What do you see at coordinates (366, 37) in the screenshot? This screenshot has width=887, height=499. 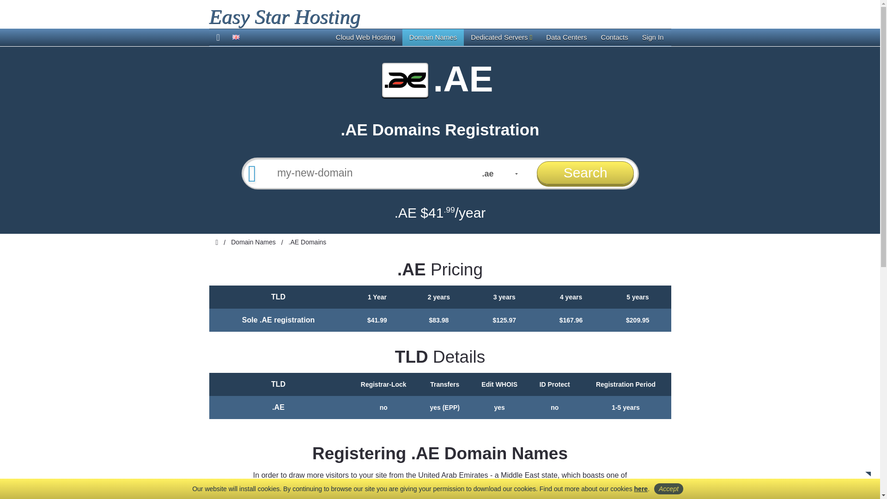 I see `Cloud Web Hosting` at bounding box center [366, 37].